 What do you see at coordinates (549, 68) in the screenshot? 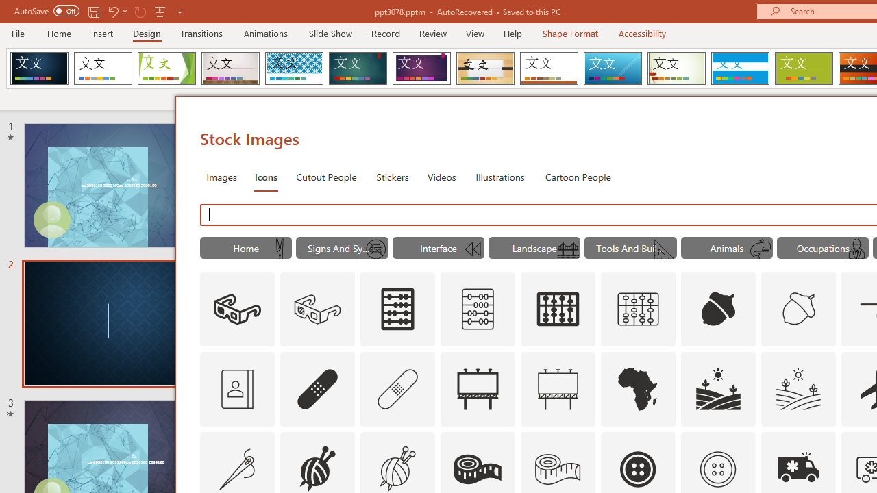
I see `Retrospect` at bounding box center [549, 68].